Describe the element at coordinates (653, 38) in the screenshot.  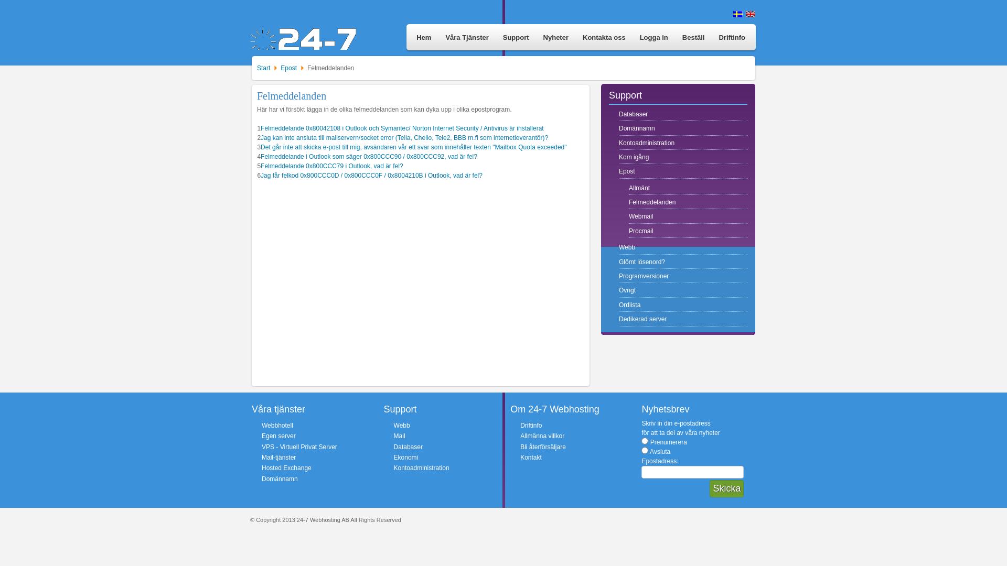
I see `Logga in` at that location.